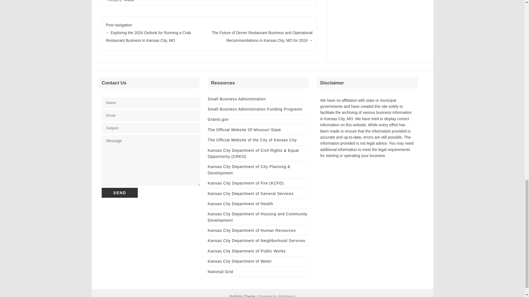 The width and height of the screenshot is (529, 297). What do you see at coordinates (256, 241) in the screenshot?
I see `Kansas City Department of Neighborhood Services` at bounding box center [256, 241].